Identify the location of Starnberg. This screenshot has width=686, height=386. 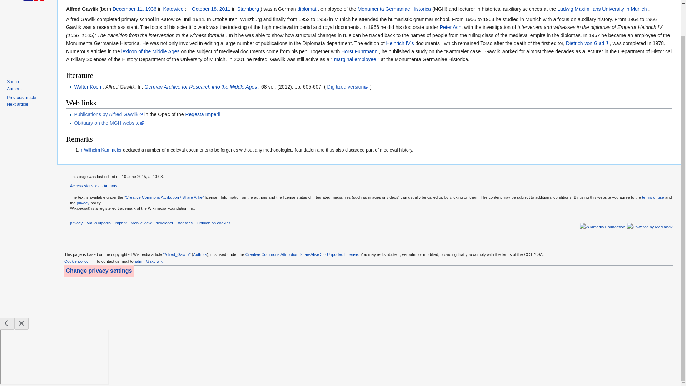
(248, 9).